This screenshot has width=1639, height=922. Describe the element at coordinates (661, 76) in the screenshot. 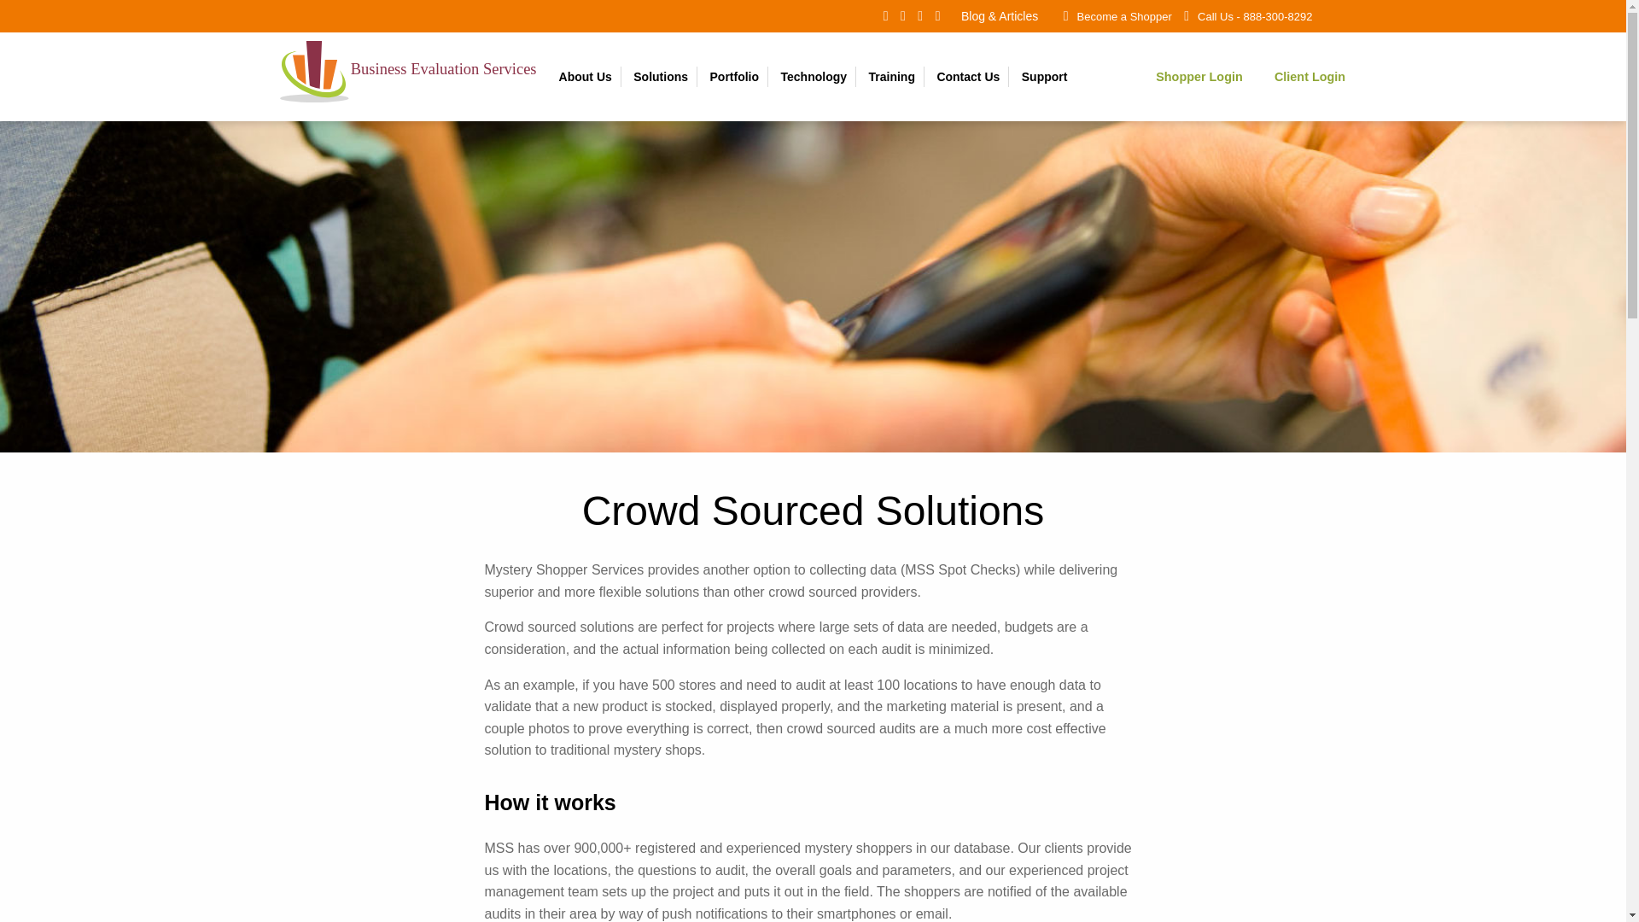

I see `Solutions` at that location.